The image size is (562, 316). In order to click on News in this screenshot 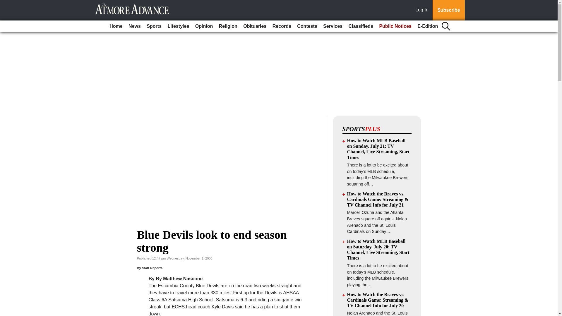, I will do `click(135, 26)`.